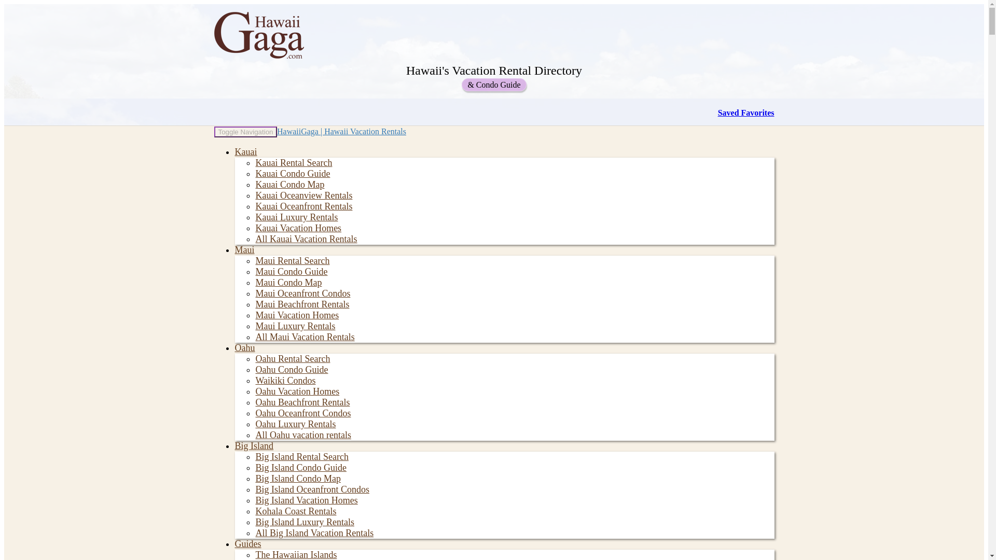 The height and width of the screenshot is (560, 996). What do you see at coordinates (303, 206) in the screenshot?
I see `Kauai Oceanfront Rentals` at bounding box center [303, 206].